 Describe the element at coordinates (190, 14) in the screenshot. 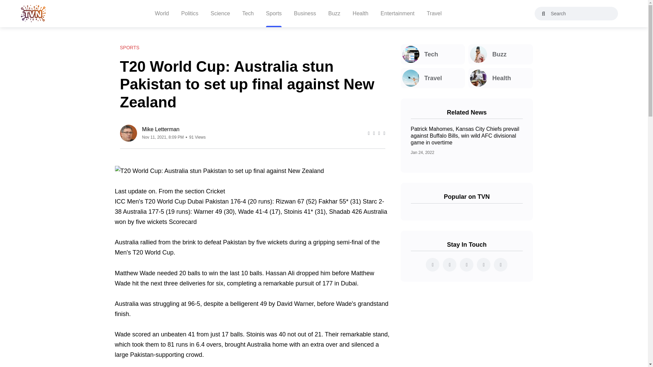

I see `Politics` at that location.